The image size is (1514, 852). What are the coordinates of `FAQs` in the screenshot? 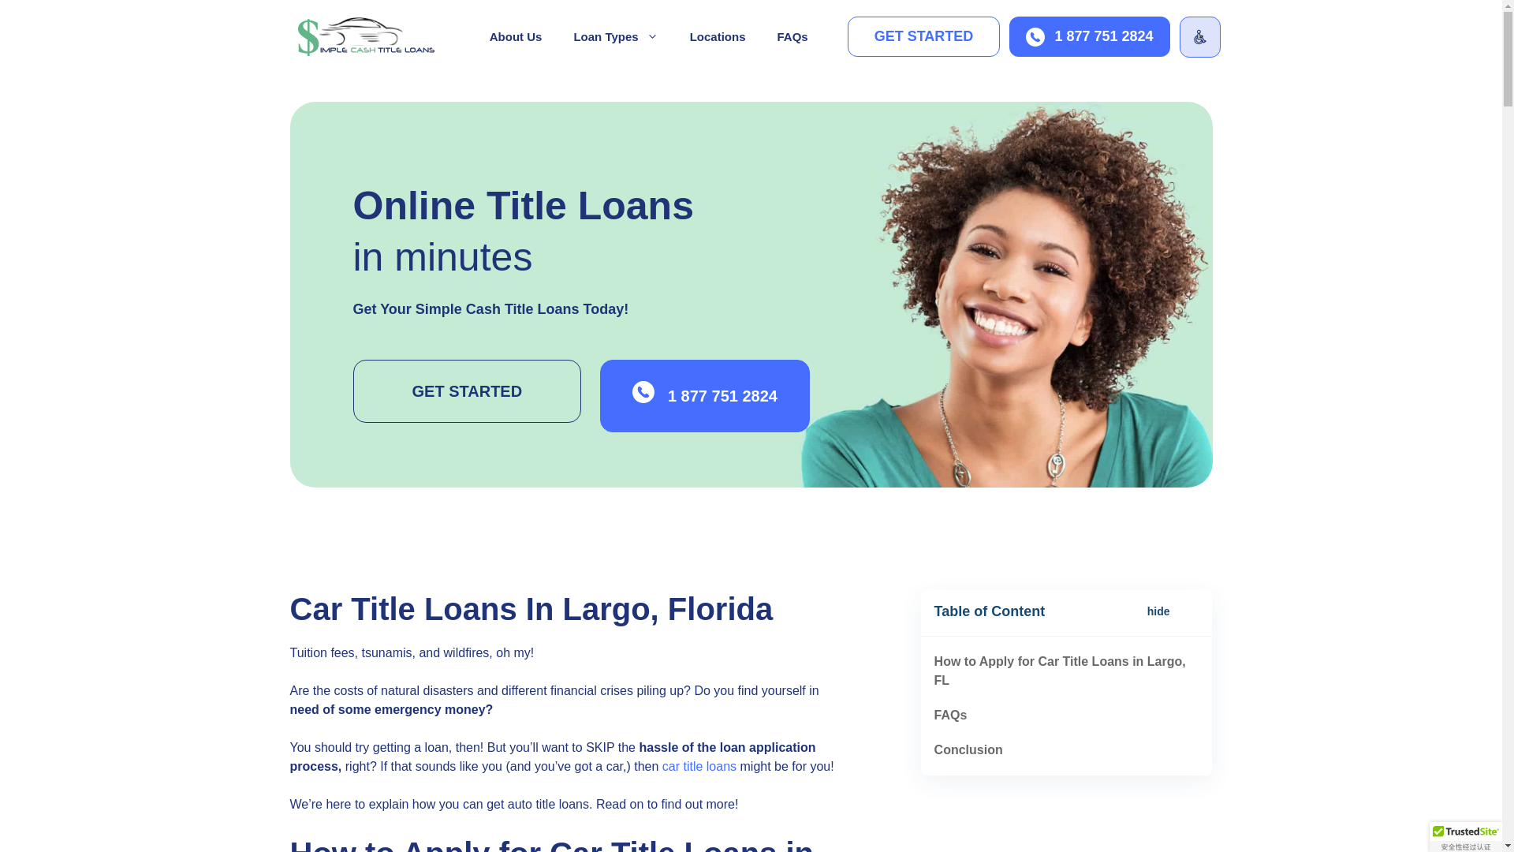 It's located at (792, 36).